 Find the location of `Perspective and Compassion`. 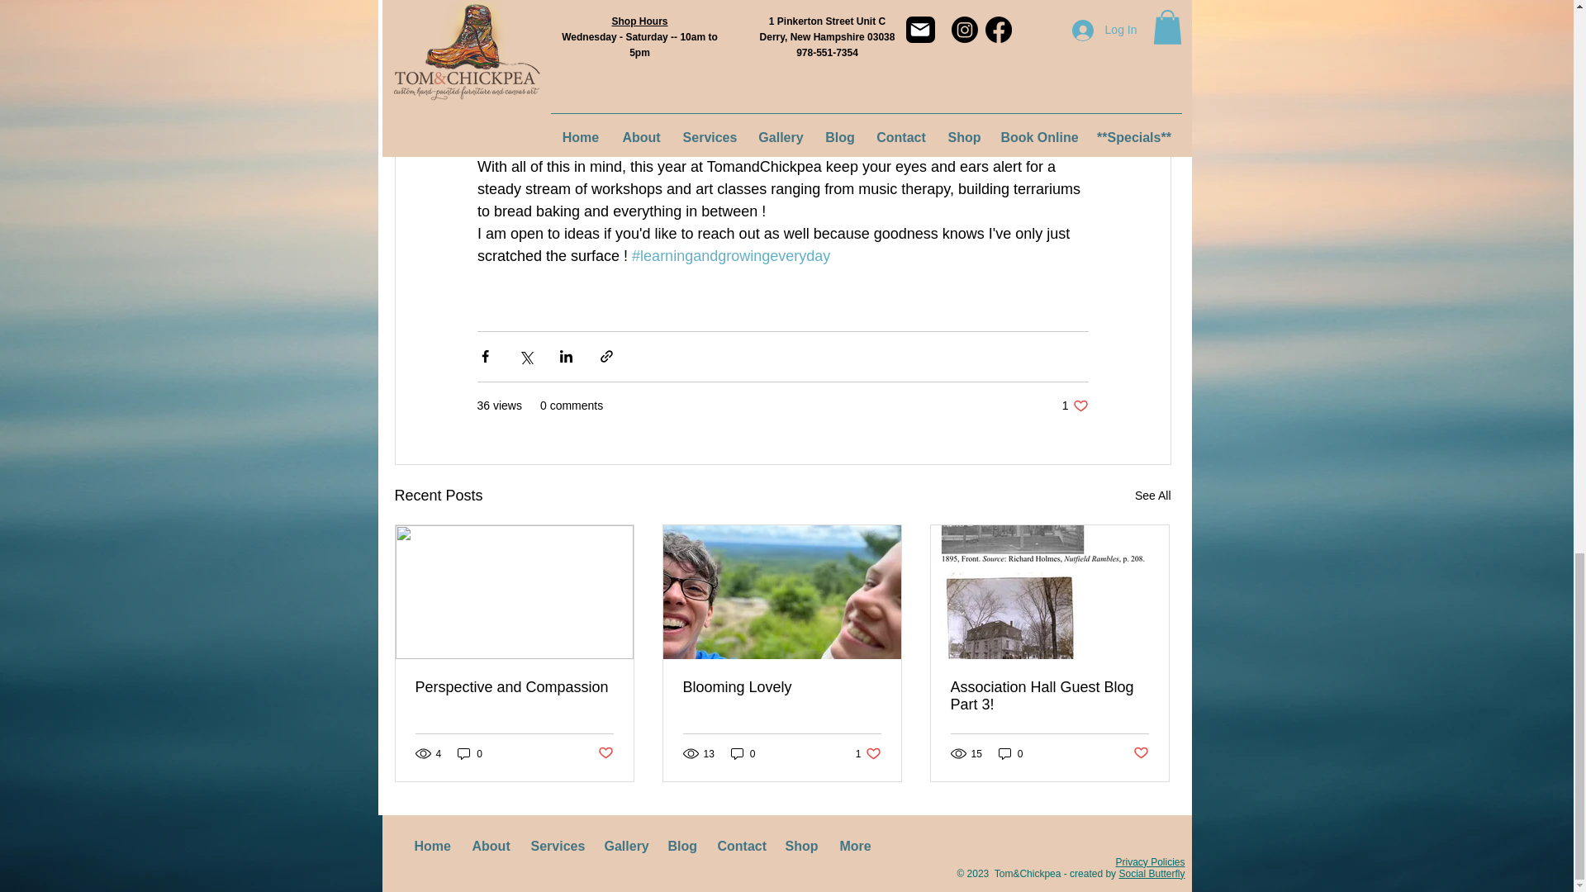

Perspective and Compassion is located at coordinates (513, 687).